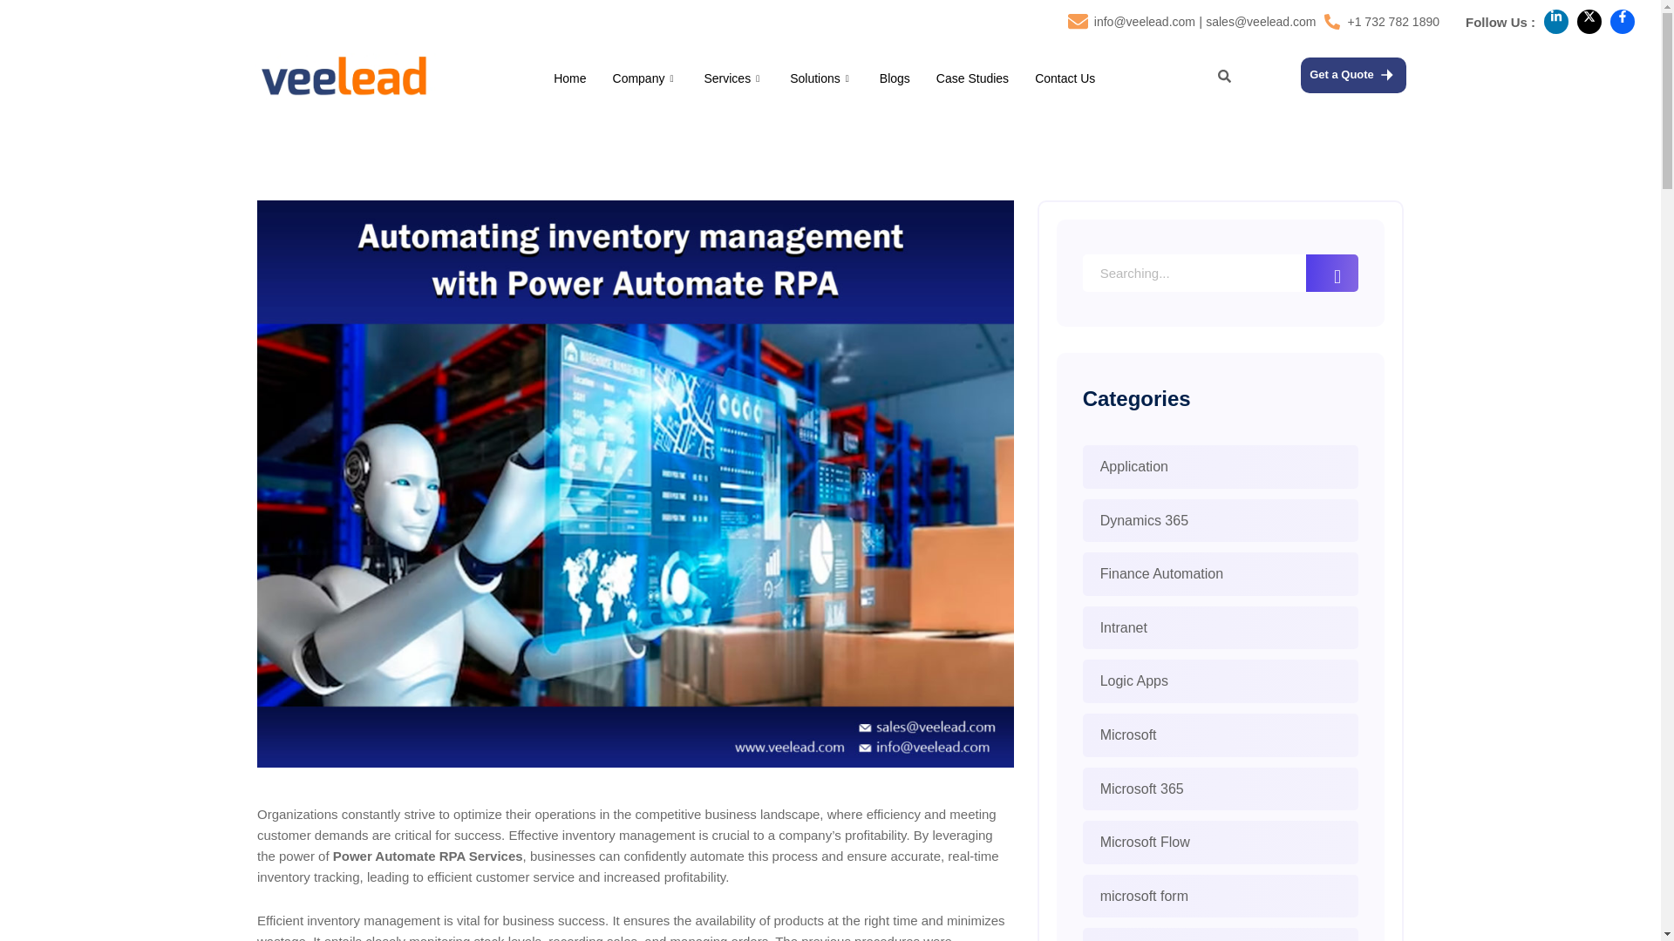  I want to click on Services, so click(732, 78).